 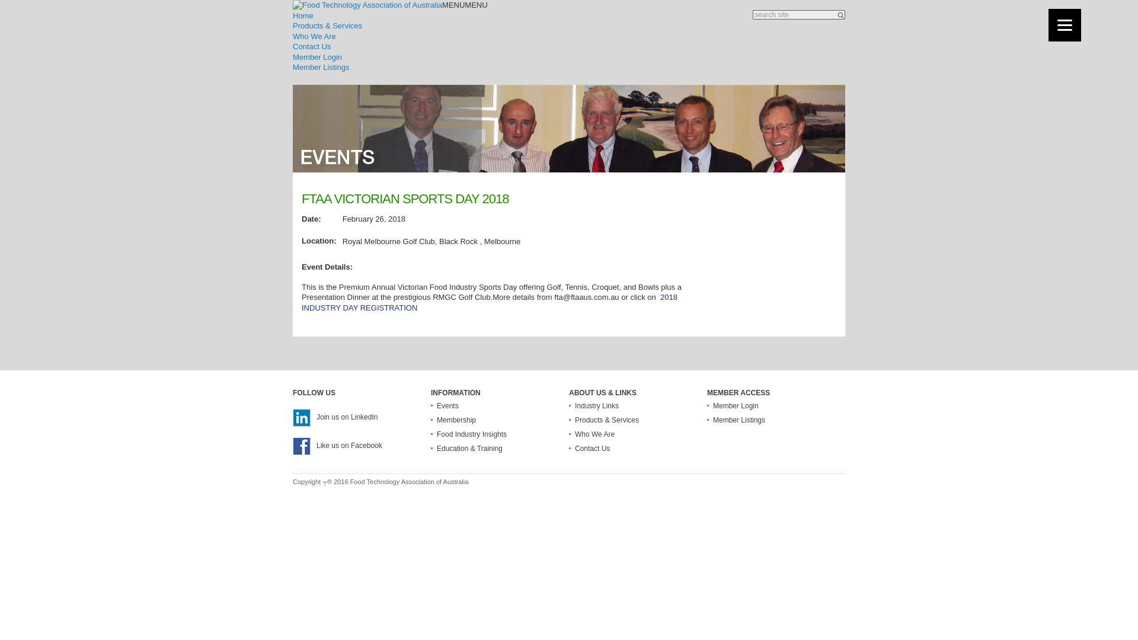 I want to click on Membership, so click(x=456, y=420).